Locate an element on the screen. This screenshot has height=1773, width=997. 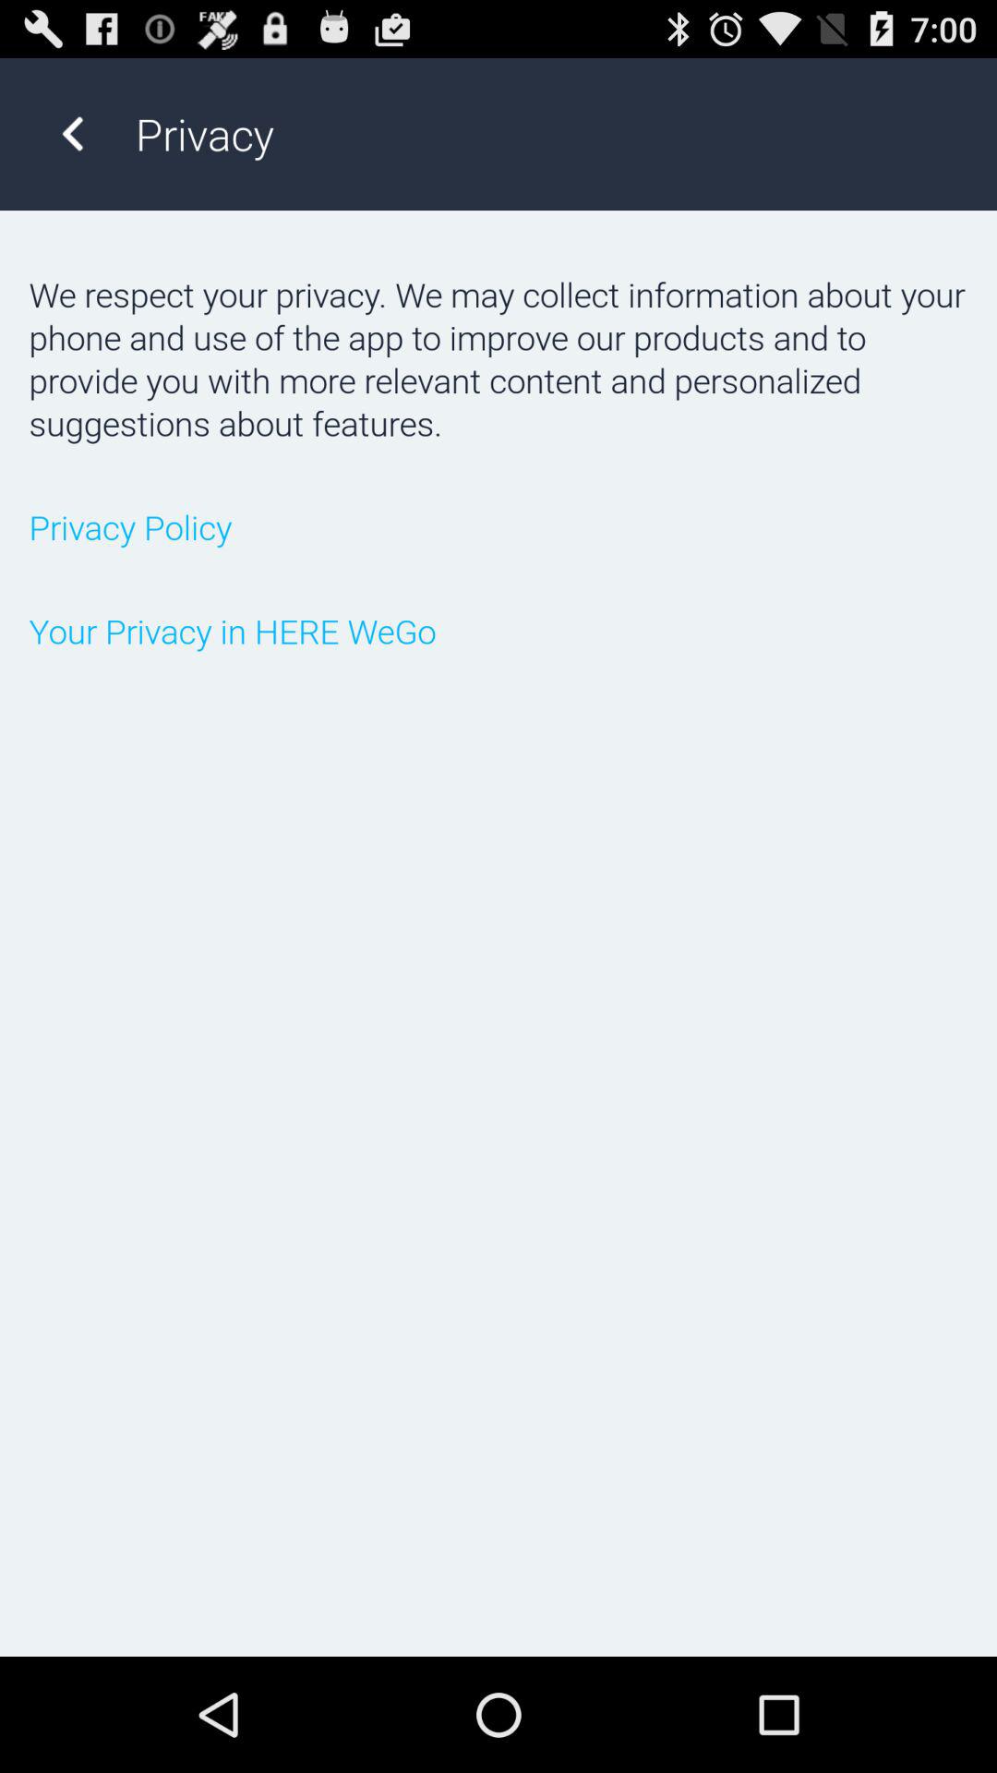
open the icon above your privacy in icon is located at coordinates (498, 526).